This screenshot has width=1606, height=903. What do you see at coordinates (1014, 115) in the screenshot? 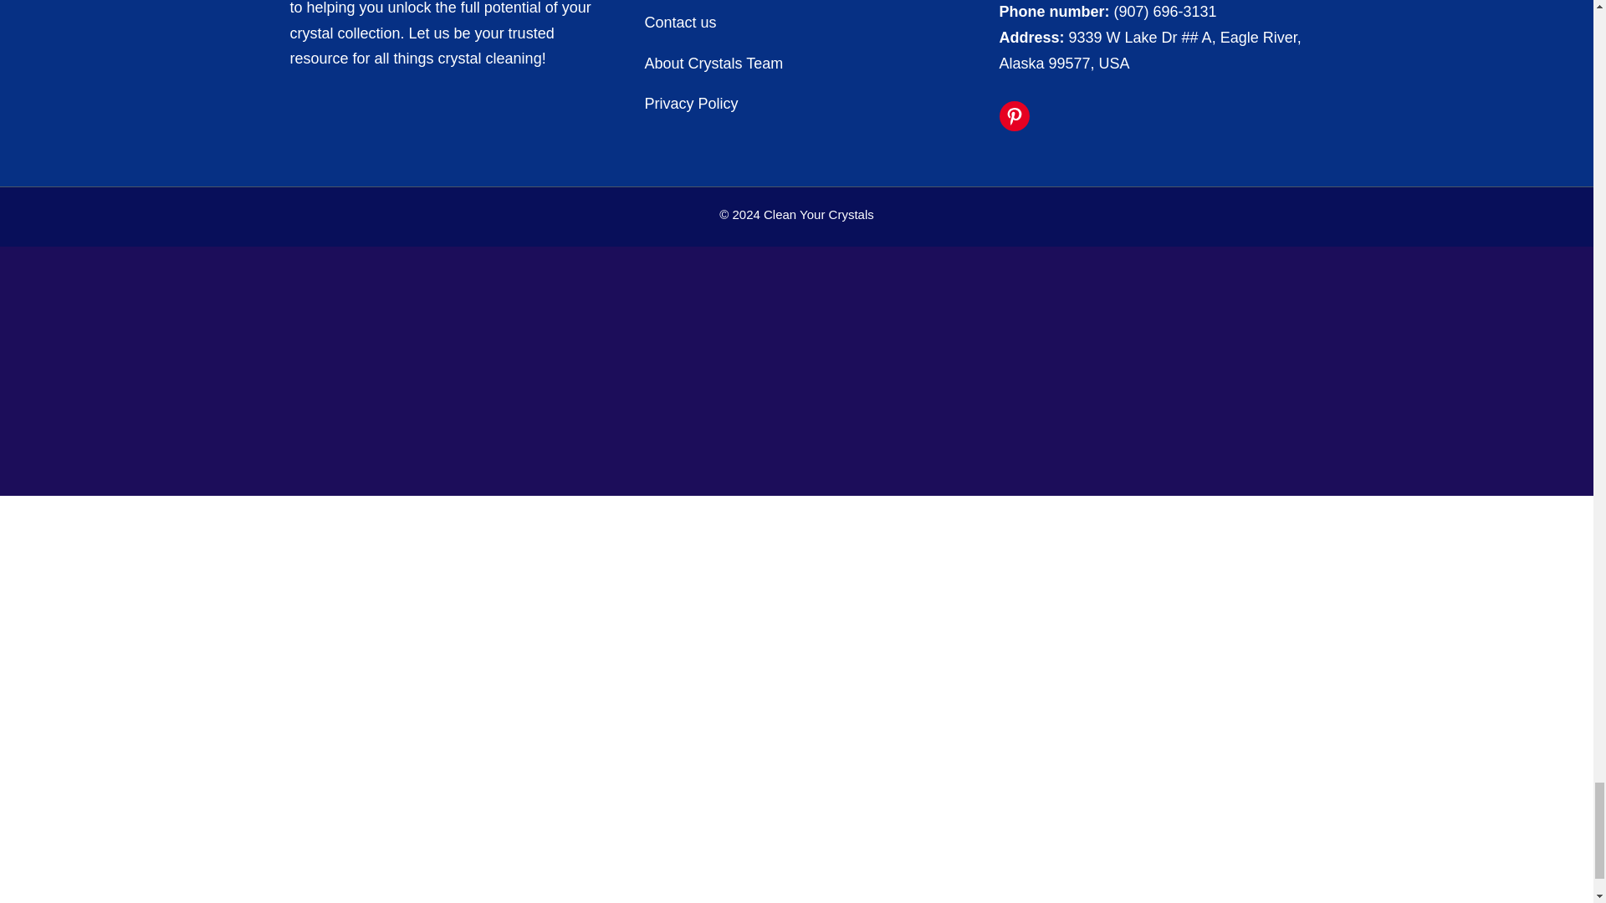
I see `Pinterest` at bounding box center [1014, 115].